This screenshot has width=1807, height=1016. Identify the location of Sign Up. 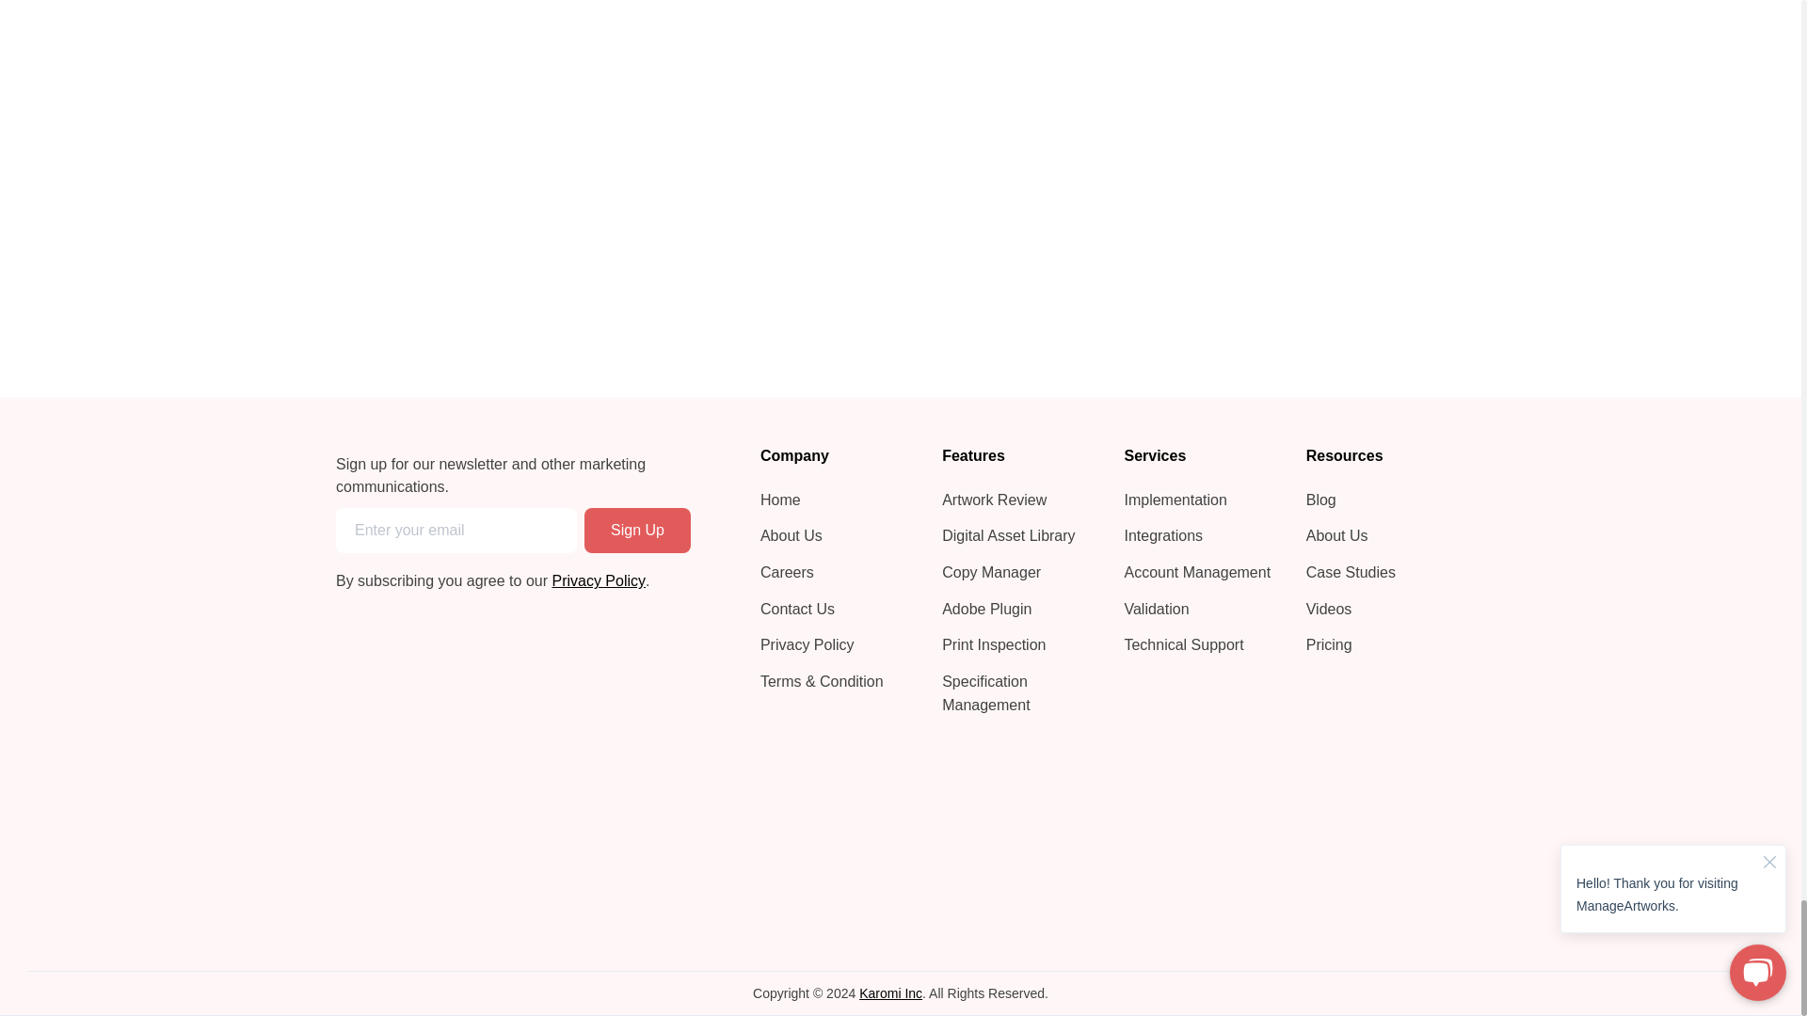
(636, 531).